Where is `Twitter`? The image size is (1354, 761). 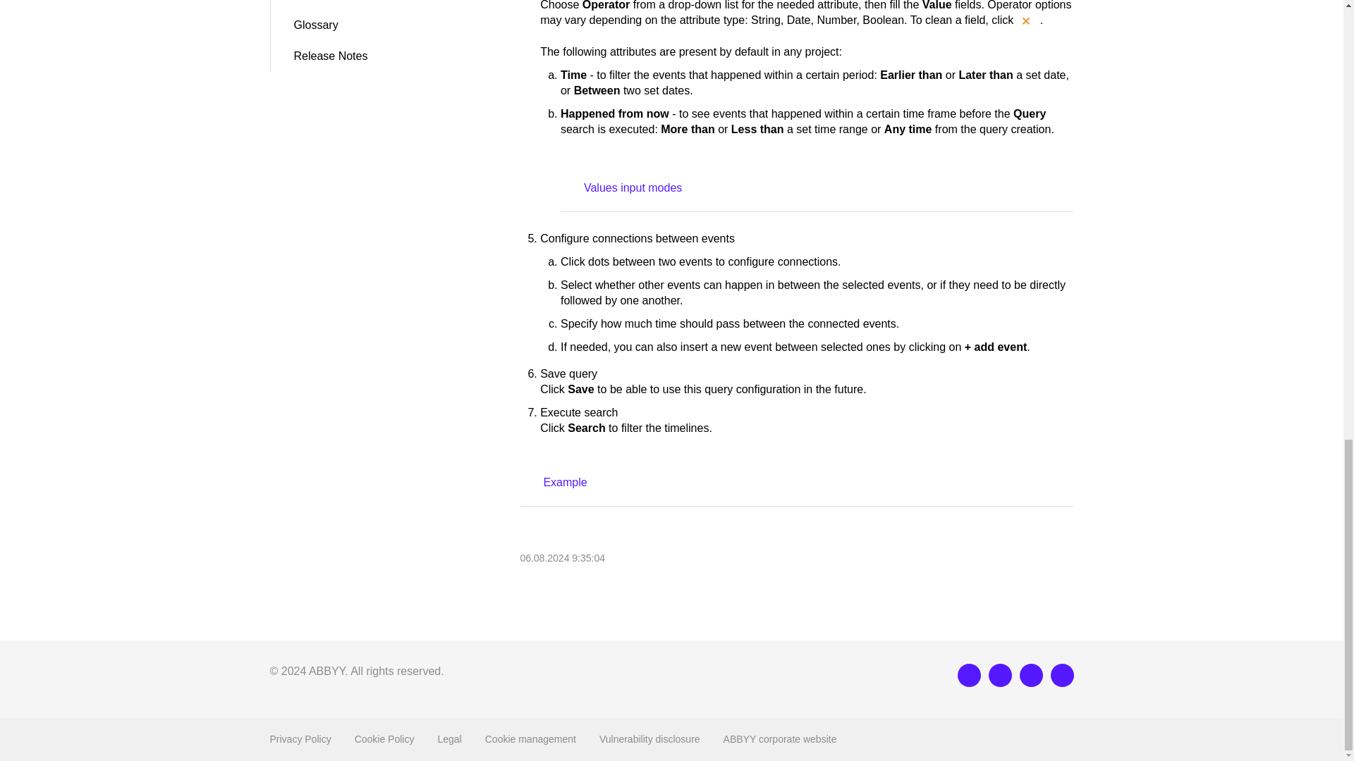
Twitter is located at coordinates (1031, 675).